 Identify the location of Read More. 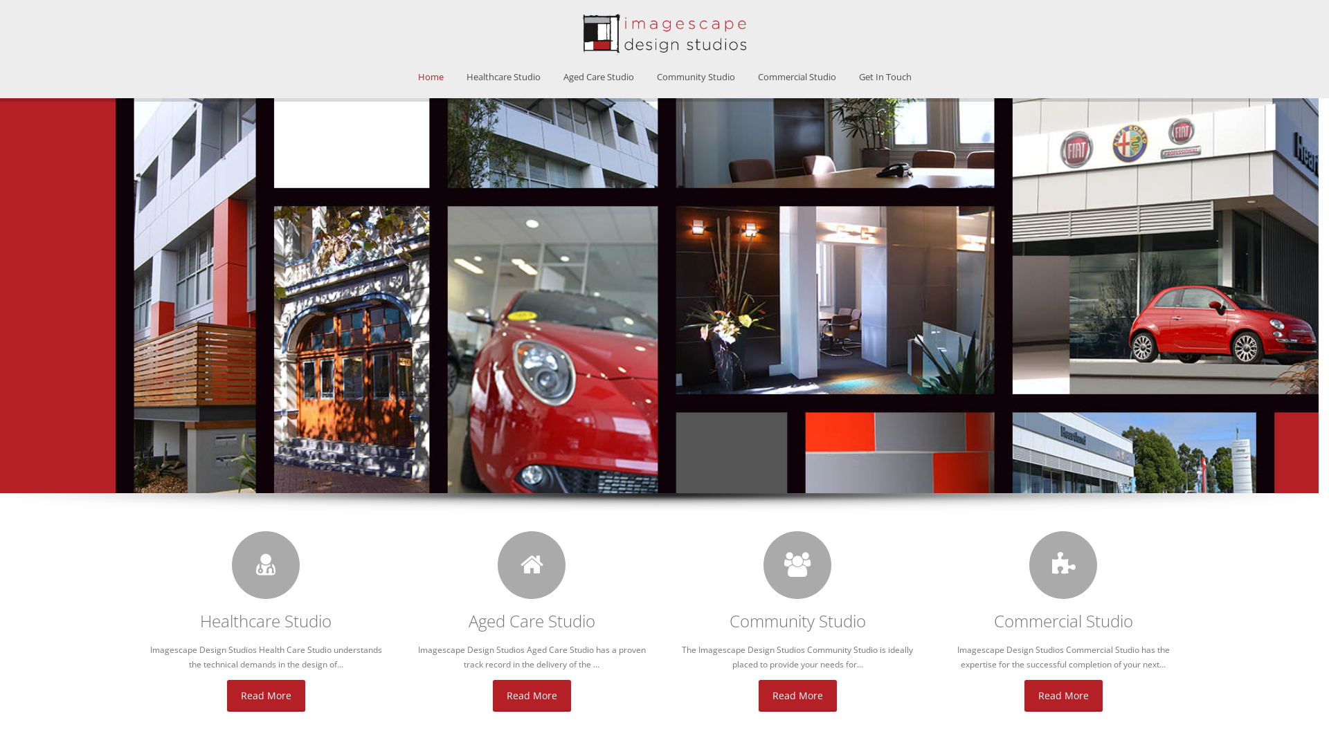
(797, 700).